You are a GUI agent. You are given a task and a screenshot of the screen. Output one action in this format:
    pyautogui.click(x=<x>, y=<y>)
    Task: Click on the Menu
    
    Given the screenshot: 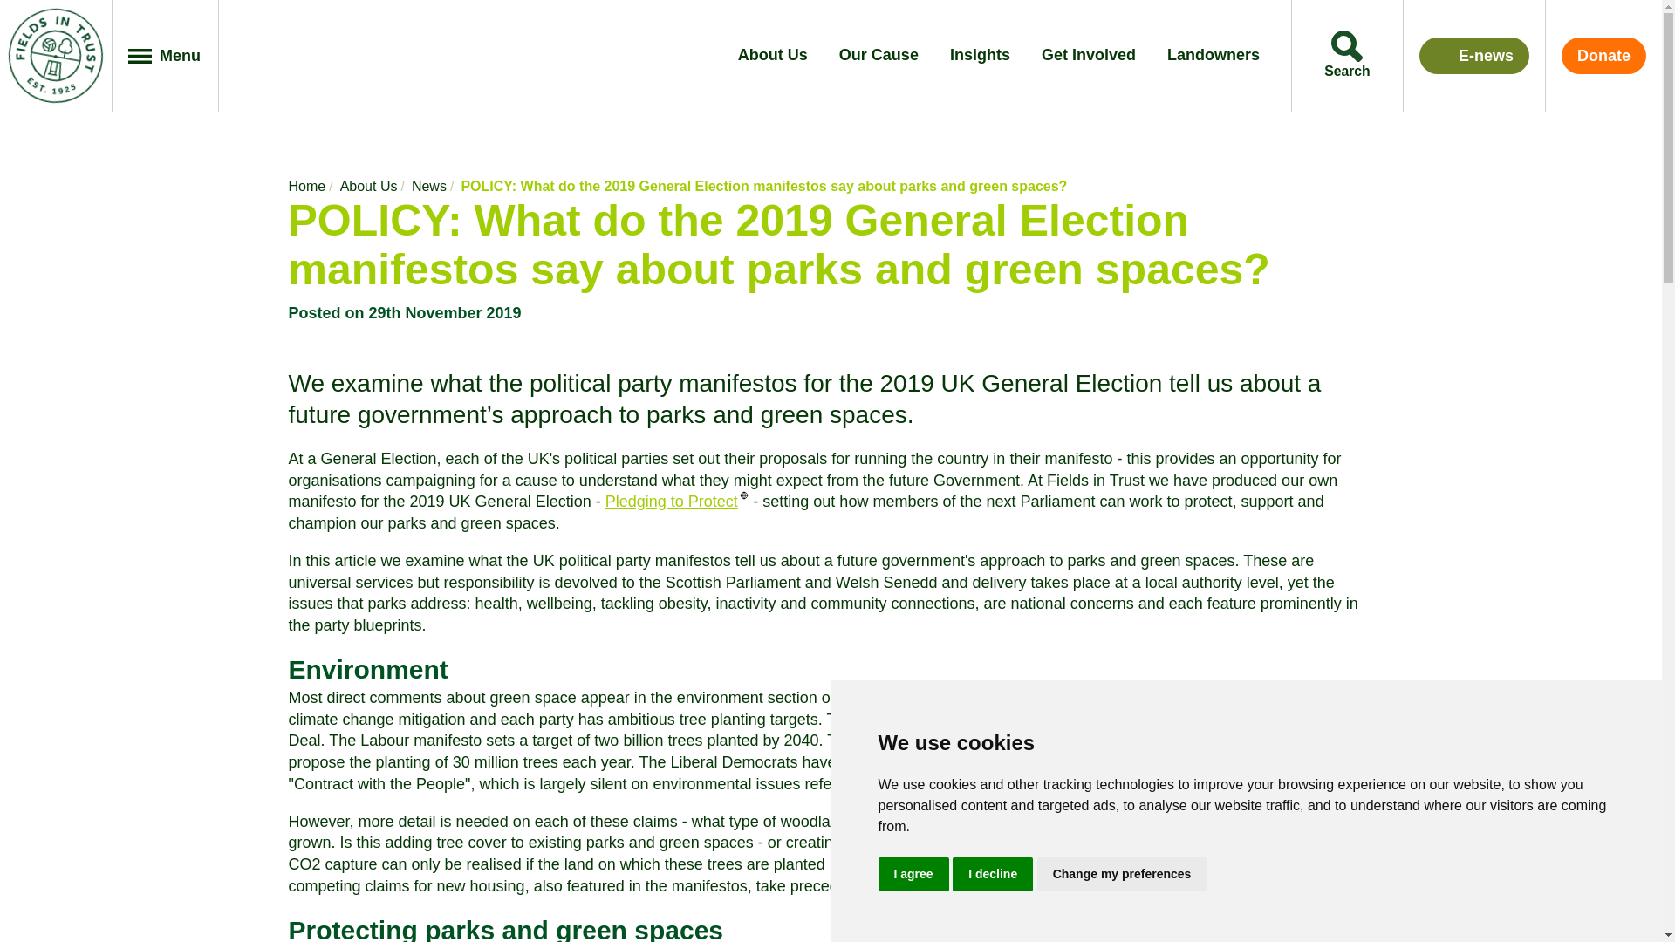 What is the action you would take?
    pyautogui.click(x=166, y=56)
    